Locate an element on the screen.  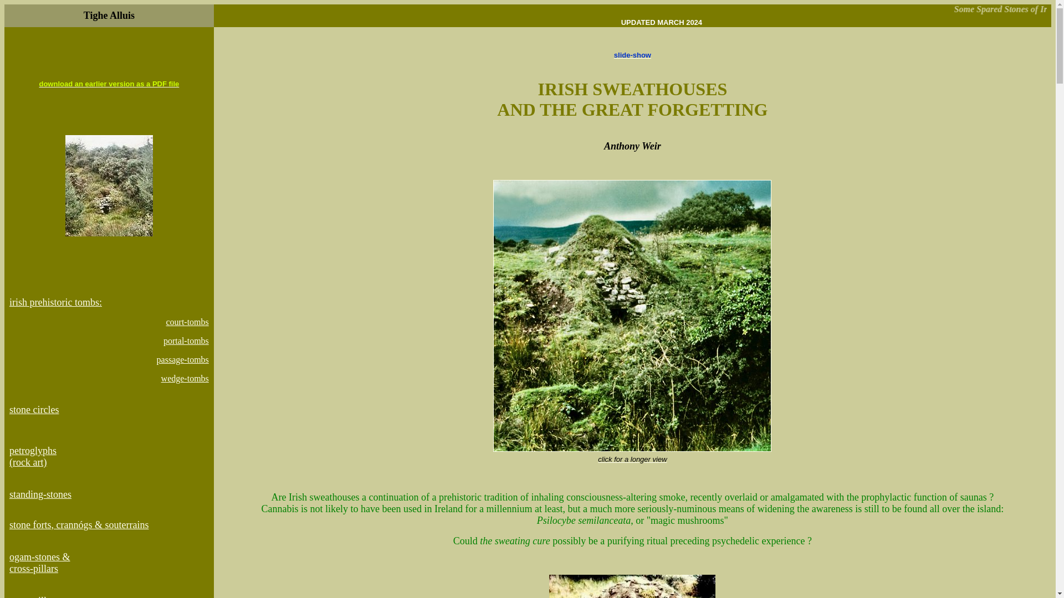
portal-tombs is located at coordinates (186, 341).